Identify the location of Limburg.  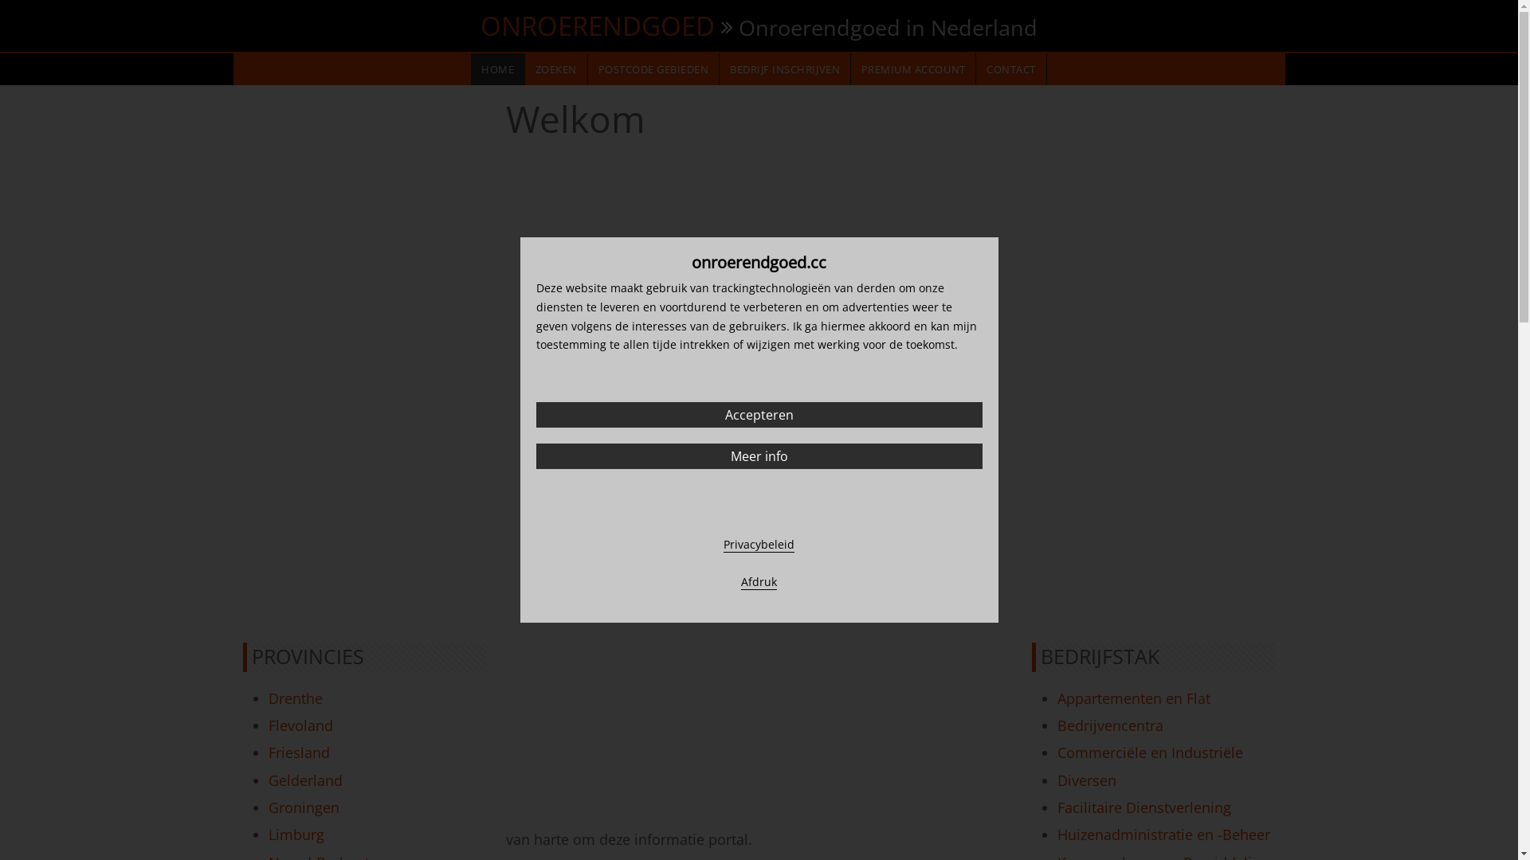
(296, 835).